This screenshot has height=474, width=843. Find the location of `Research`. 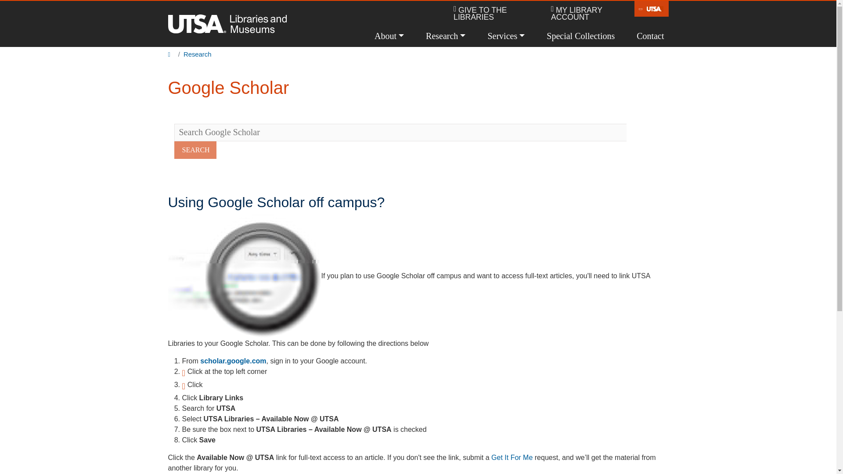

Research is located at coordinates (445, 36).